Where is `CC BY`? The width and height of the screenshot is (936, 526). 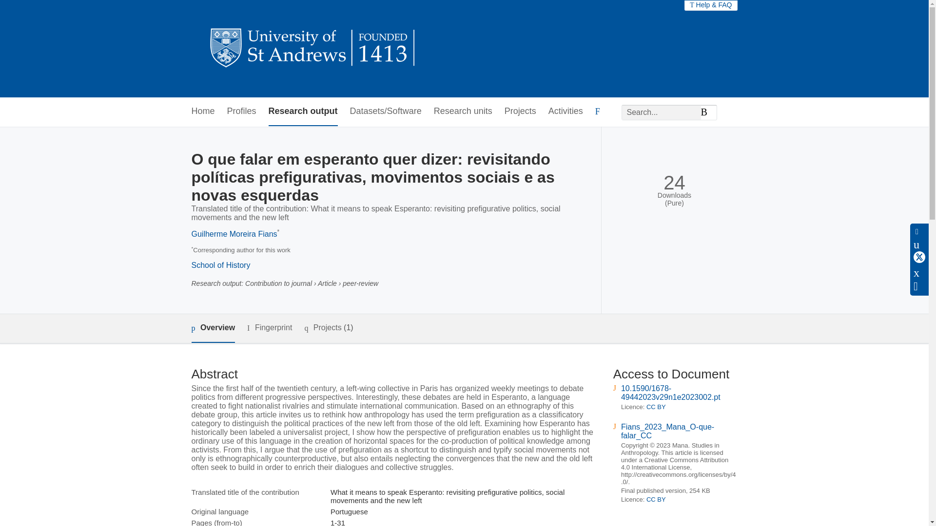
CC BY is located at coordinates (656, 499).